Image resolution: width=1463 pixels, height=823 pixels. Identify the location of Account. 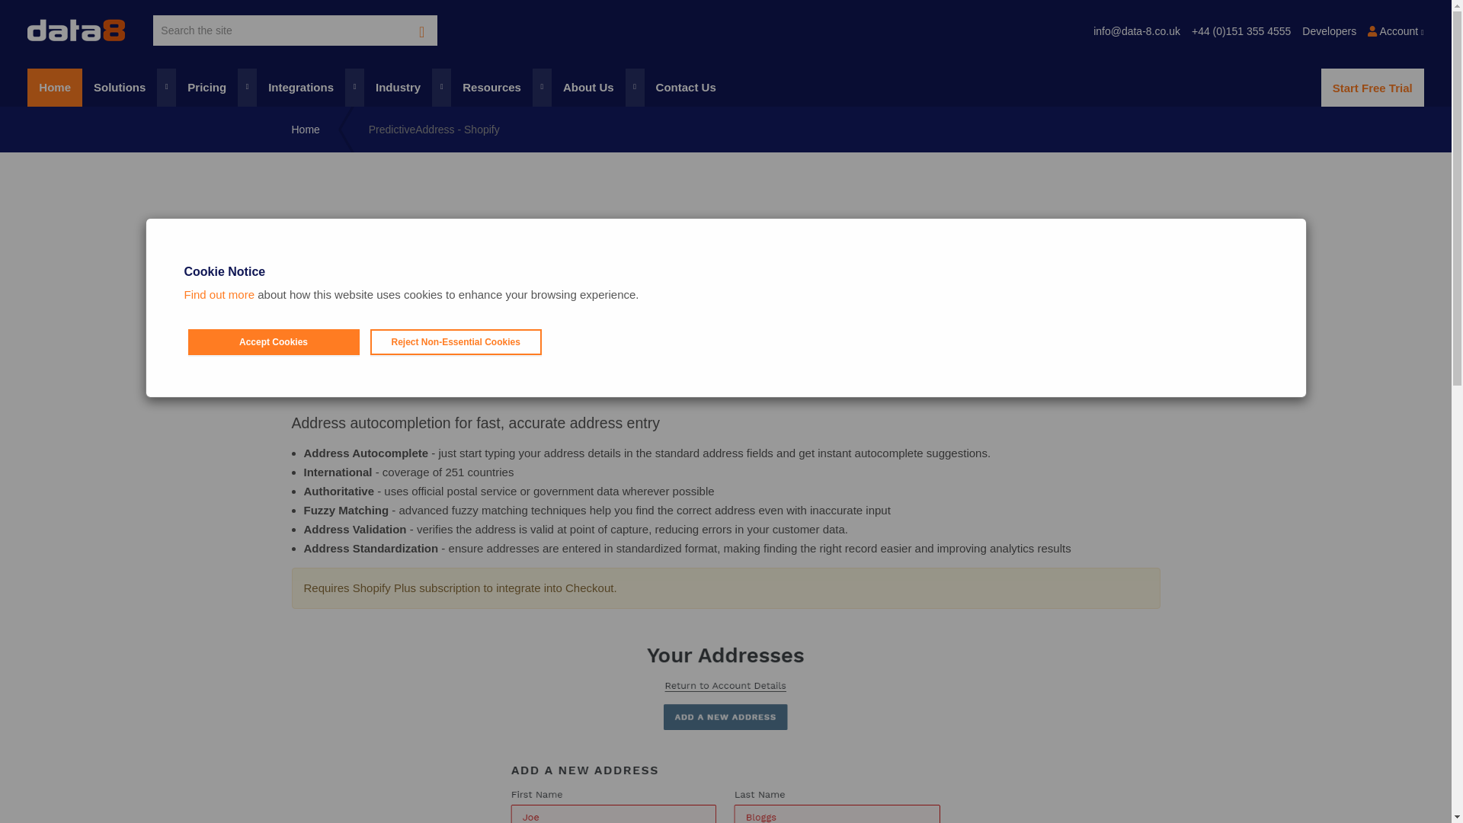
(1396, 27).